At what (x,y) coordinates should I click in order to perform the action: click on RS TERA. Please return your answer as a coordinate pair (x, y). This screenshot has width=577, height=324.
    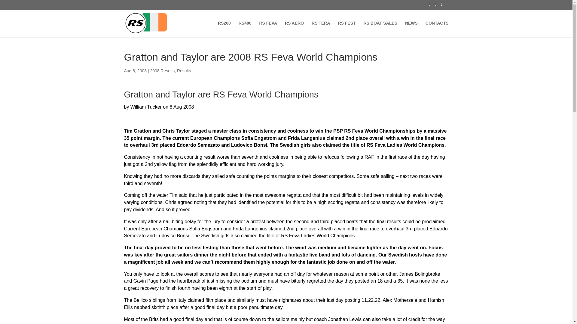
    Looking at the image, I should click on (321, 29).